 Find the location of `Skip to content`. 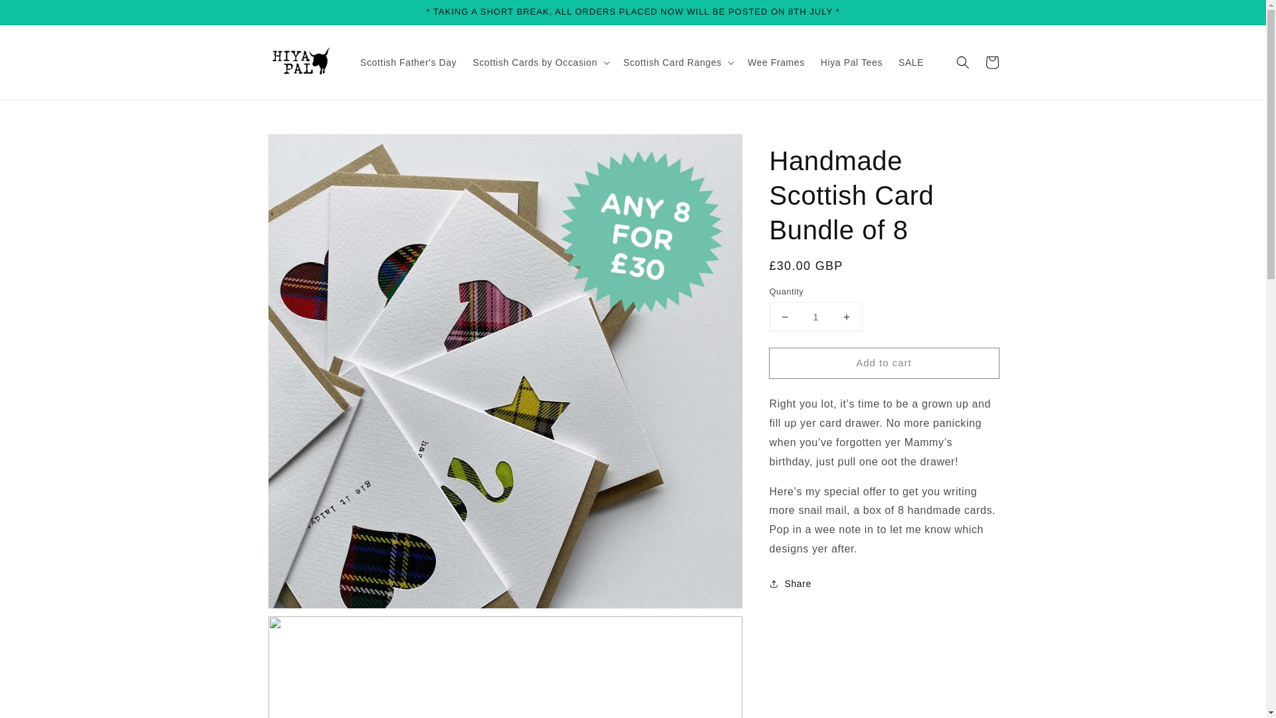

Skip to content is located at coordinates (40, 15).